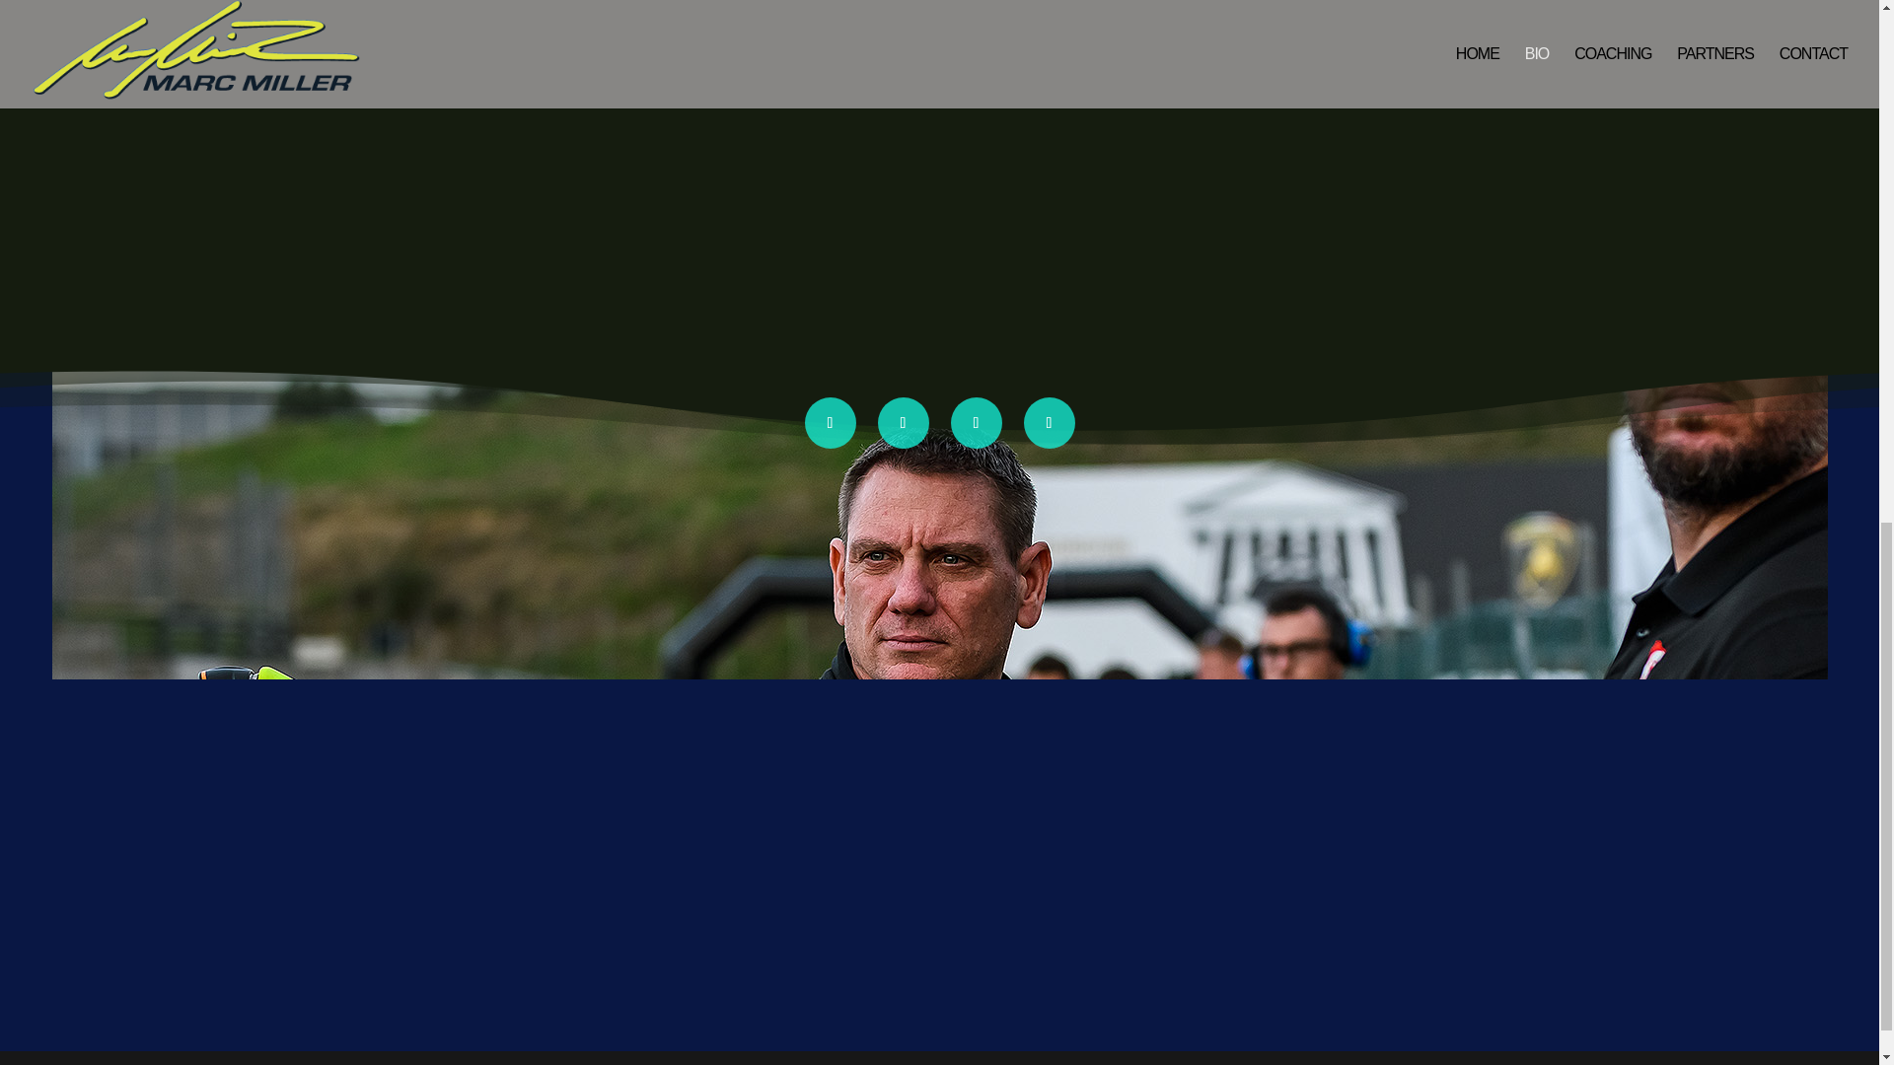 This screenshot has height=1065, width=1894. What do you see at coordinates (831, 422) in the screenshot?
I see `Follow on Facebook` at bounding box center [831, 422].